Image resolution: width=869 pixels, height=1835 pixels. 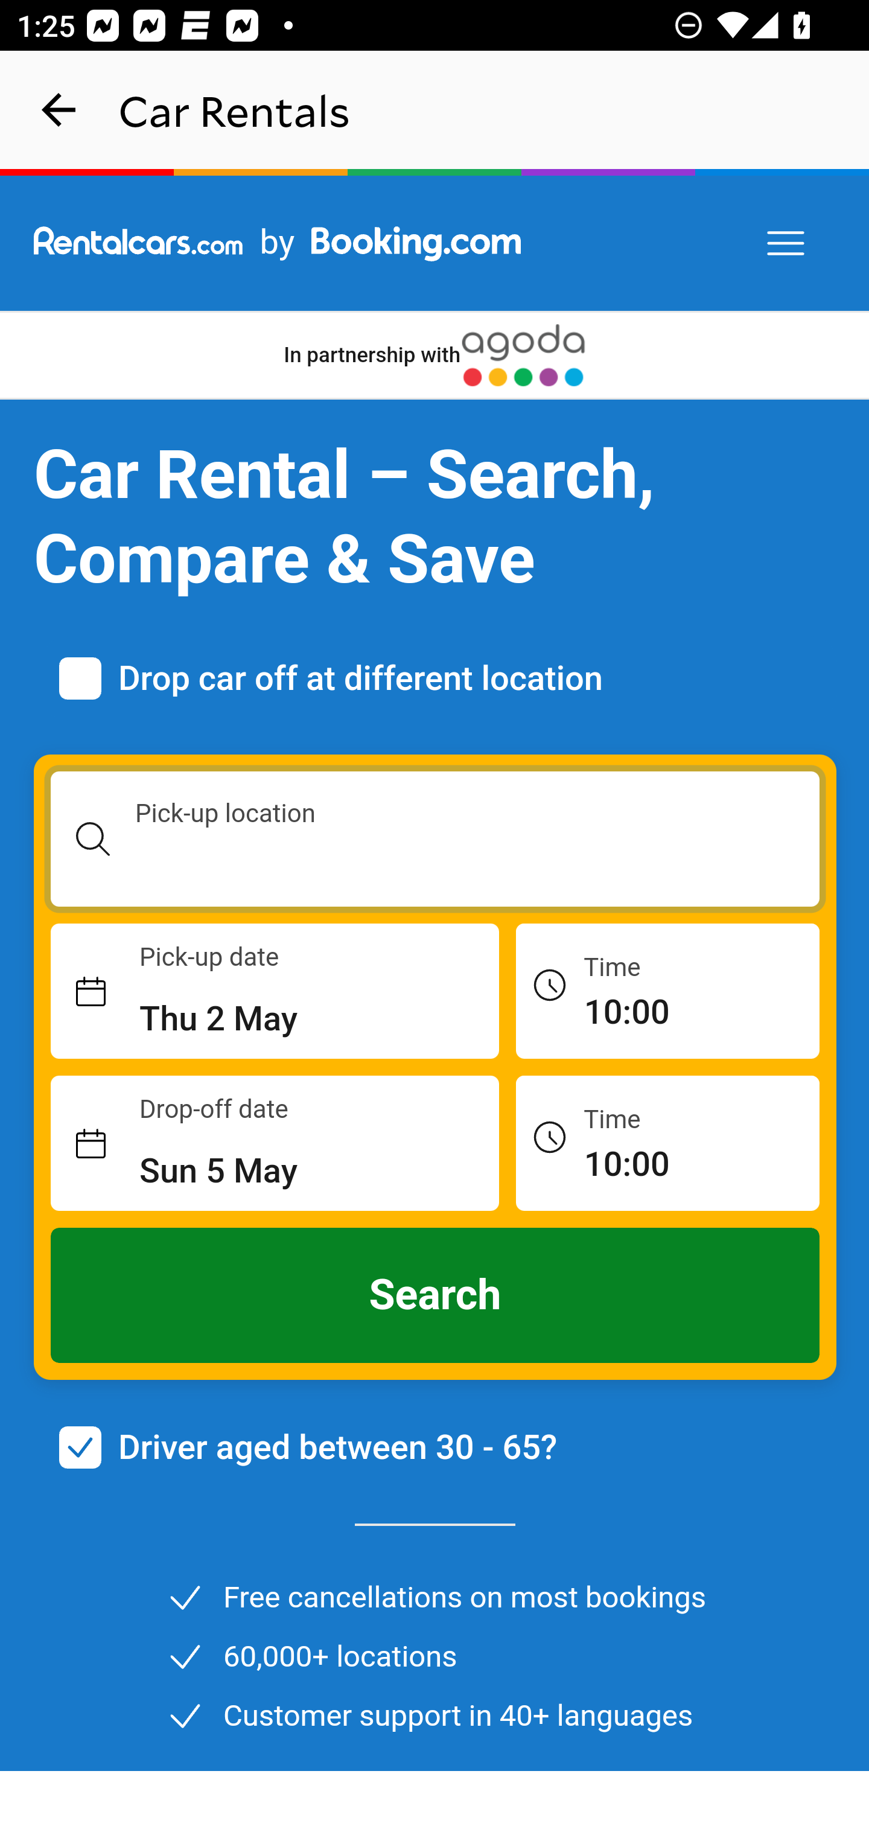 What do you see at coordinates (275, 992) in the screenshot?
I see `Pick-up date Thu 2 May` at bounding box center [275, 992].